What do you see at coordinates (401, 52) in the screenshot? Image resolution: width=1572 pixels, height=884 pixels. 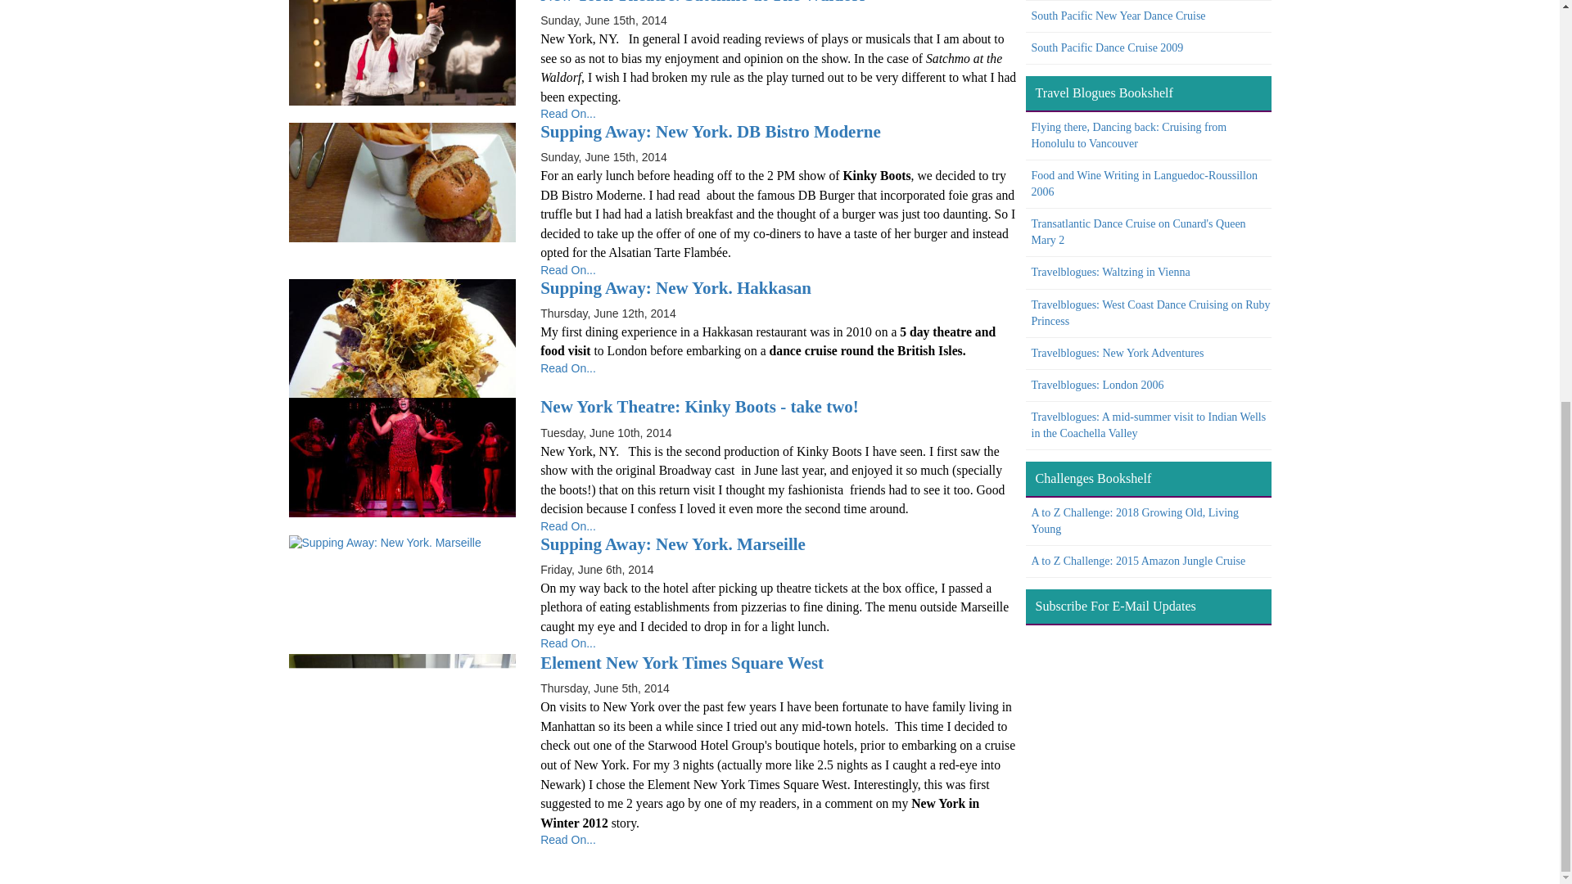 I see `New York Theatre: Satchmo at The Waldorf ` at bounding box center [401, 52].